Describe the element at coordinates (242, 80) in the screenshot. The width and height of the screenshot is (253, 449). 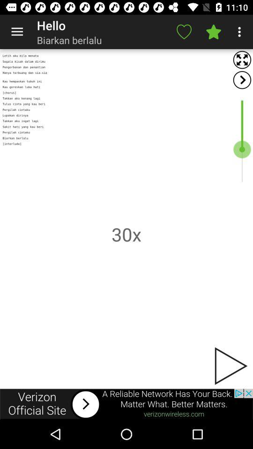
I see `scroll right` at that location.